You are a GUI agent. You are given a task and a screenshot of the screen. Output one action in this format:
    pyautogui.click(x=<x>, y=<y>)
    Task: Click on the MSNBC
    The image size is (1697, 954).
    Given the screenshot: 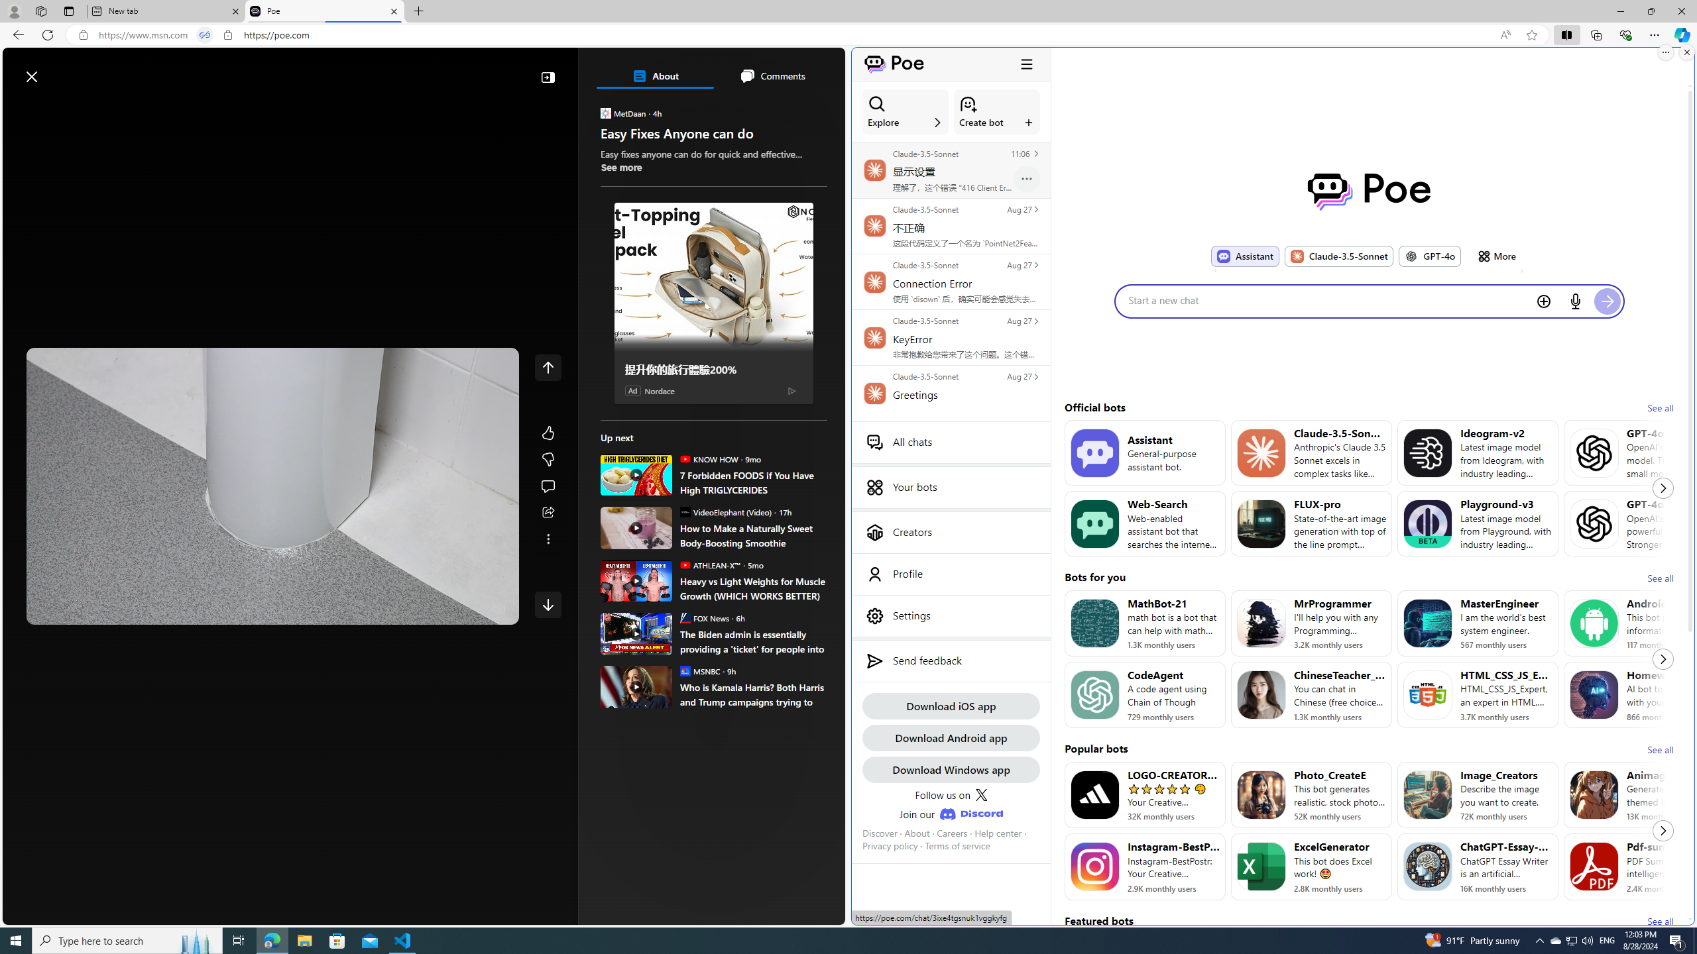 What is the action you would take?
    pyautogui.click(x=684, y=670)
    